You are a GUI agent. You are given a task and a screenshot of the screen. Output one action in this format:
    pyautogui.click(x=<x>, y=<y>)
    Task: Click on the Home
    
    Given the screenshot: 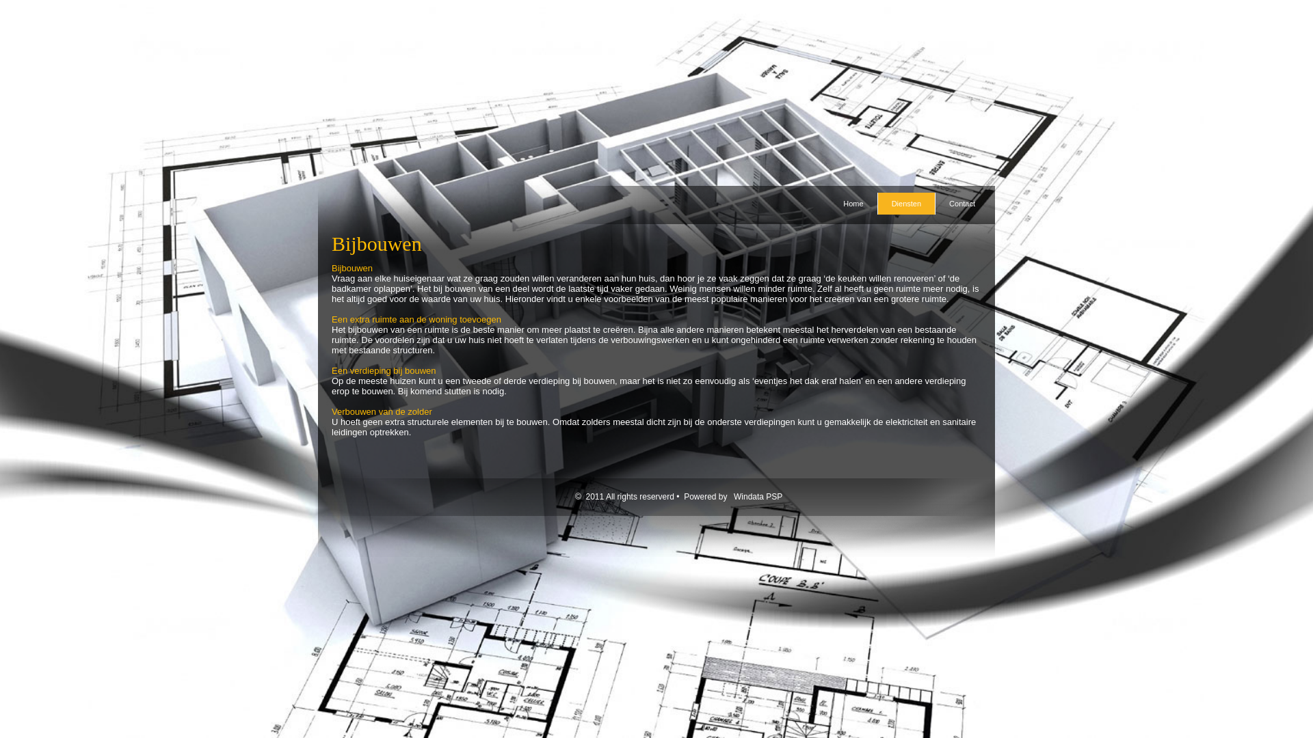 What is the action you would take?
    pyautogui.click(x=853, y=204)
    